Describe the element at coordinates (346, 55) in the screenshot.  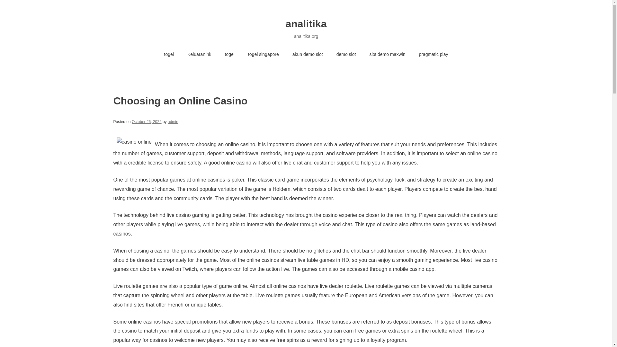
I see `demo slot` at that location.